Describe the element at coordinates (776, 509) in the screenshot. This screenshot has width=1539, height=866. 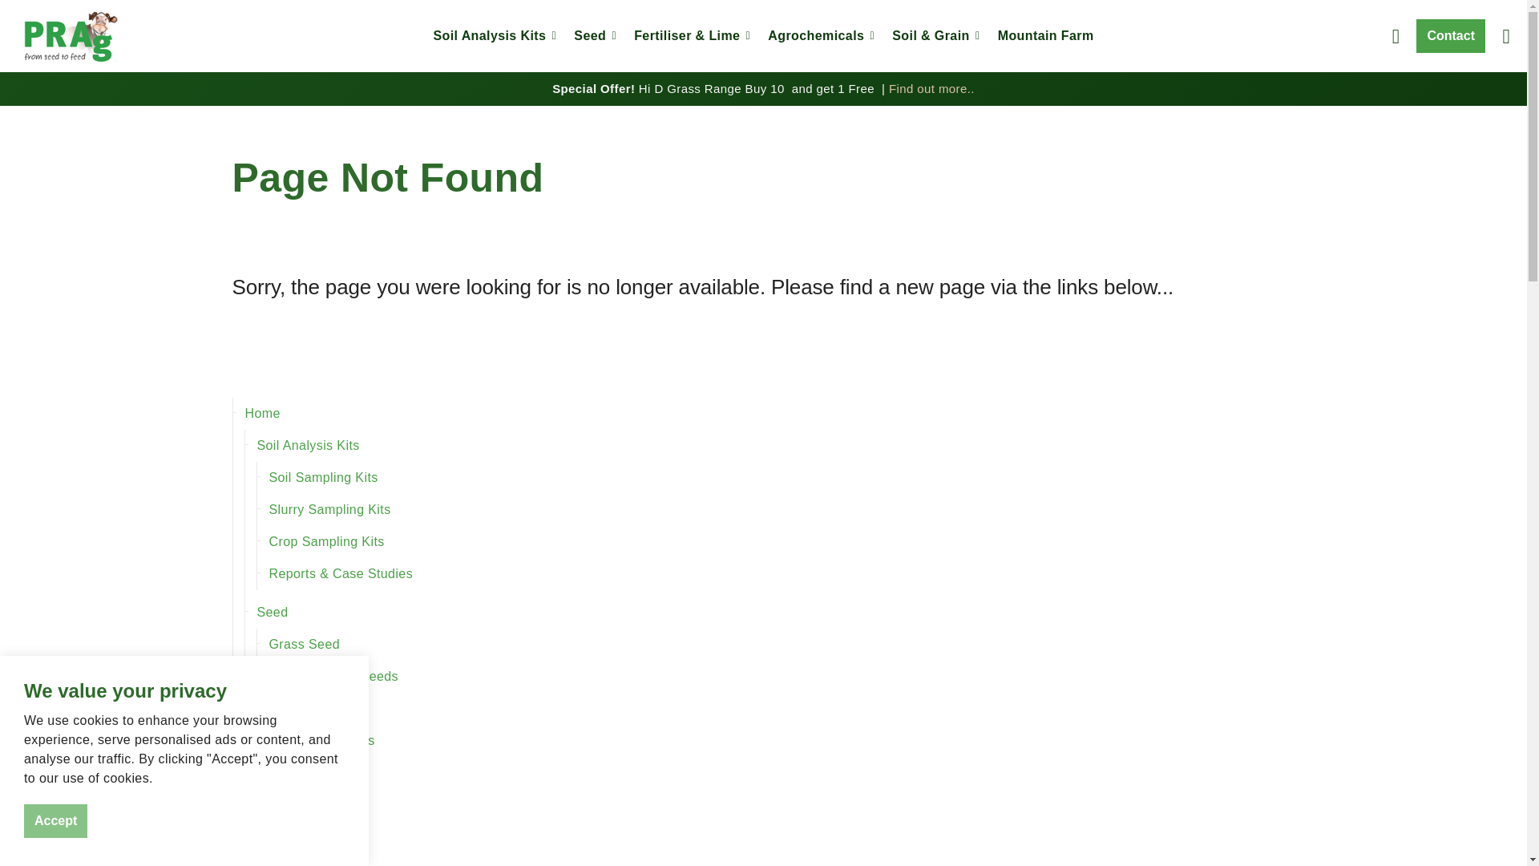
I see `Slurry Sampling Kits` at that location.